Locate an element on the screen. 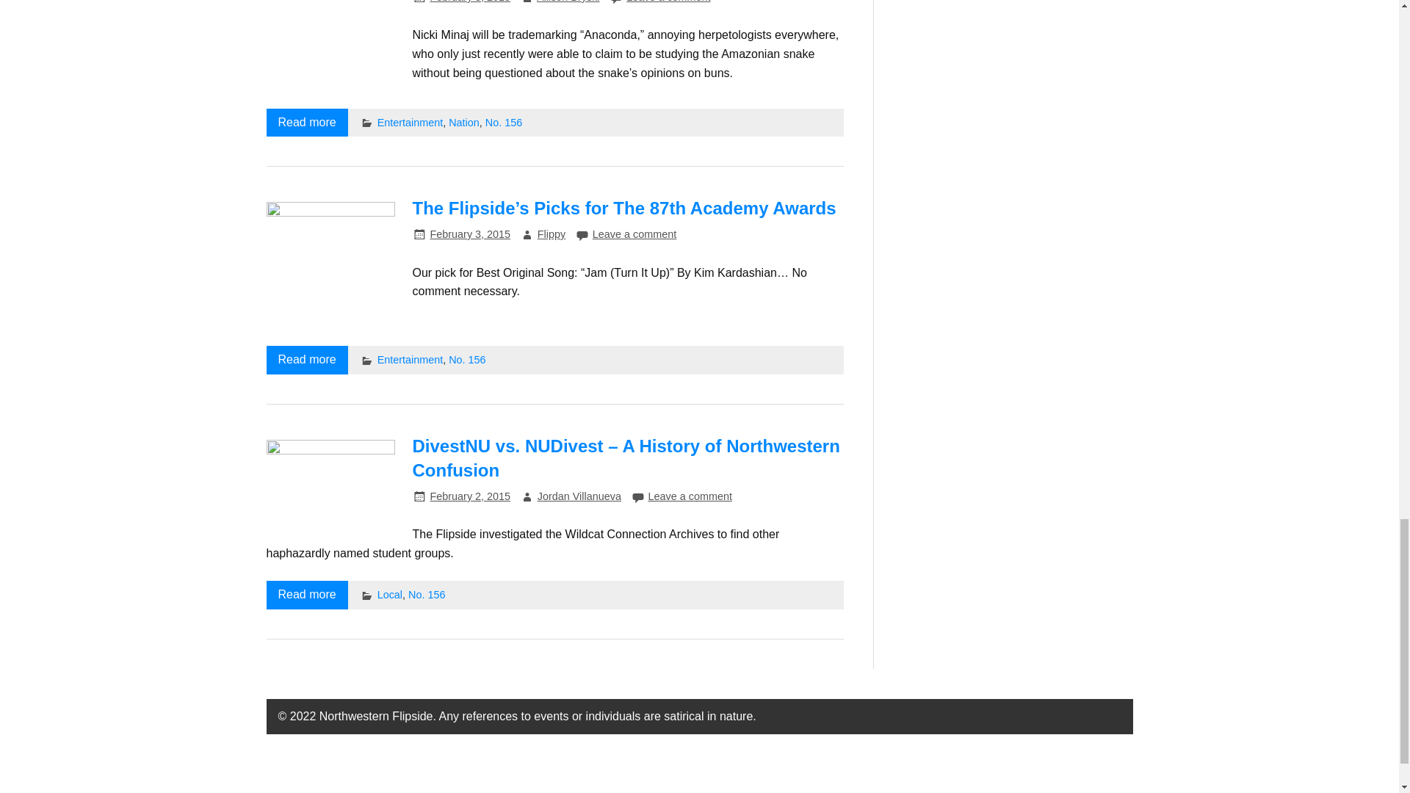  View all posts by Flippy is located at coordinates (551, 234).